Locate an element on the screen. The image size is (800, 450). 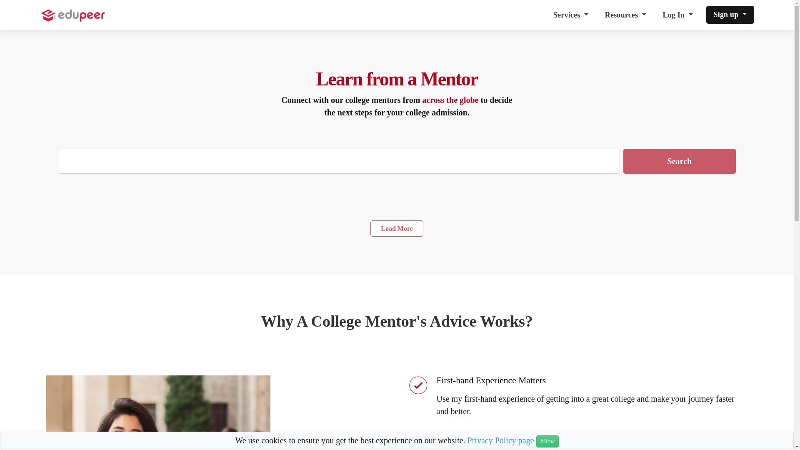
Privacy Policy page is located at coordinates (501, 440).